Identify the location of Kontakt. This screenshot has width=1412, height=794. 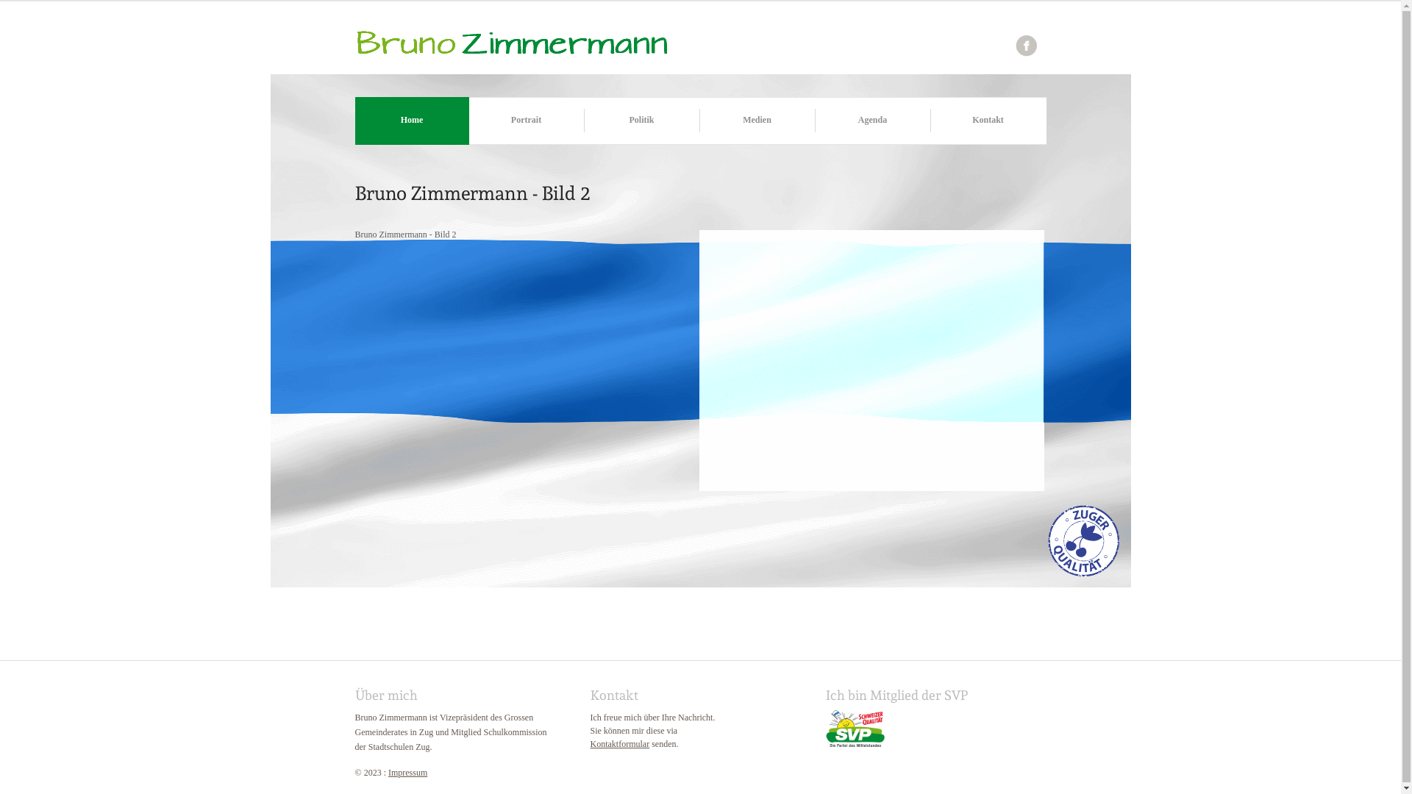
(988, 121).